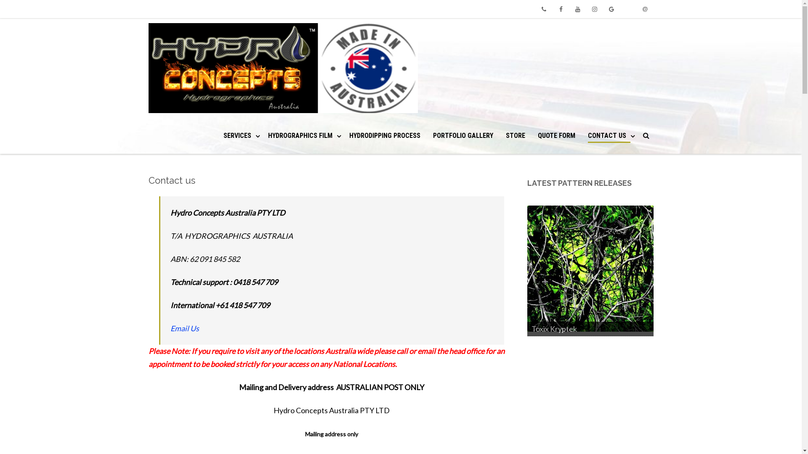 Image resolution: width=808 pixels, height=454 pixels. What do you see at coordinates (302, 135) in the screenshot?
I see `HYDROGRAPHICS FILM` at bounding box center [302, 135].